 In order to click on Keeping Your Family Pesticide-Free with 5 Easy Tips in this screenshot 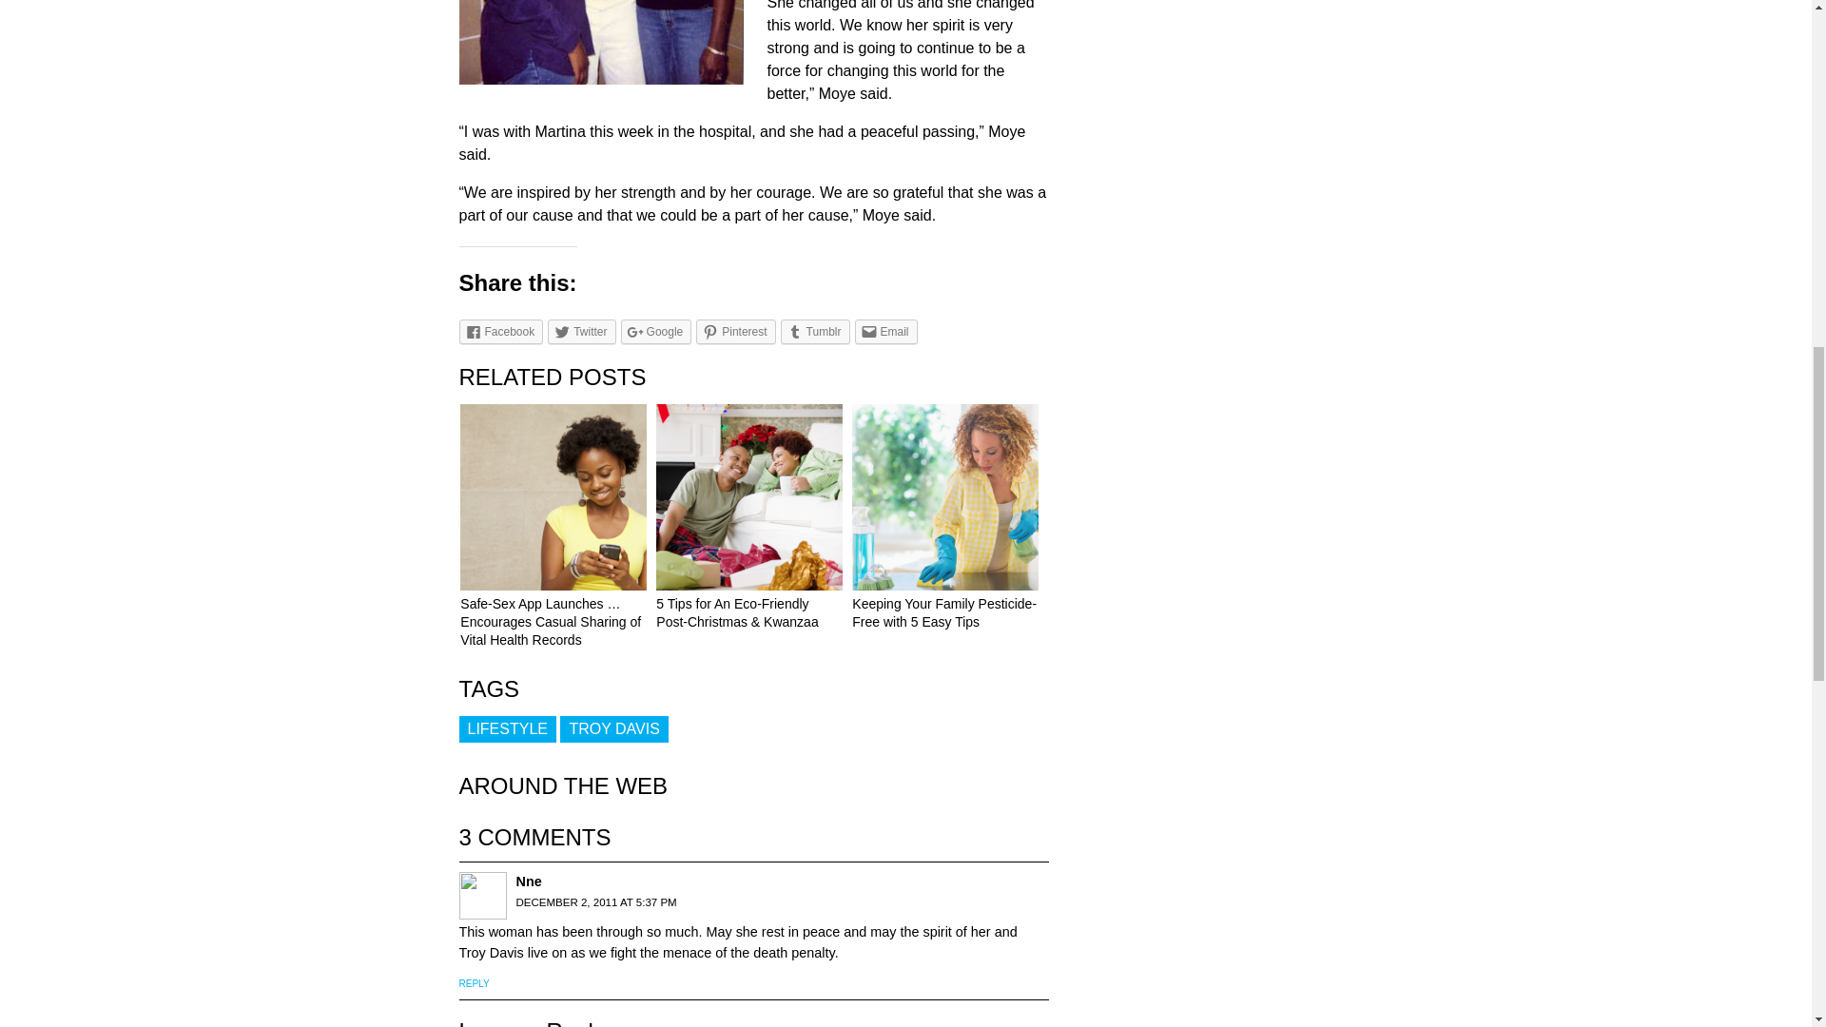, I will do `click(944, 612)`.